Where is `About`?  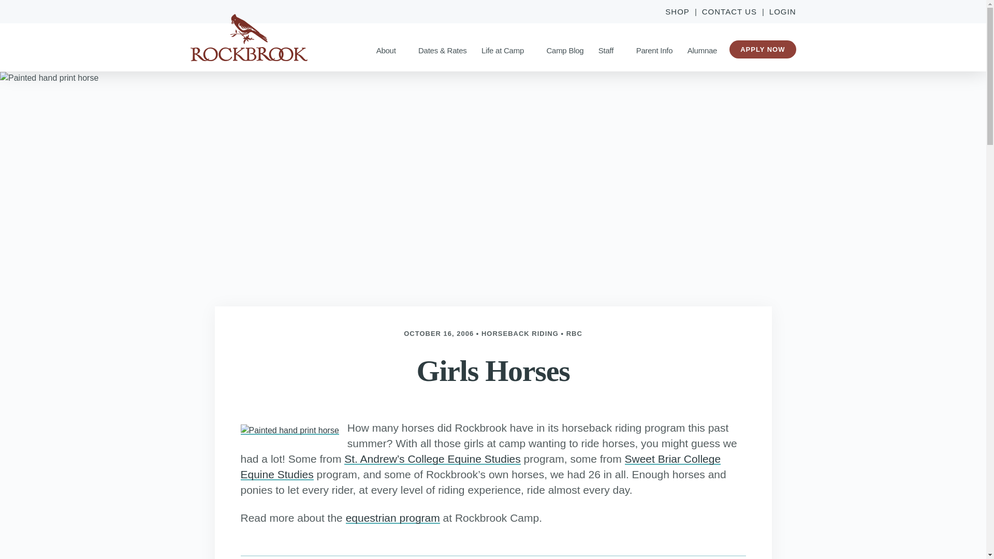 About is located at coordinates (390, 50).